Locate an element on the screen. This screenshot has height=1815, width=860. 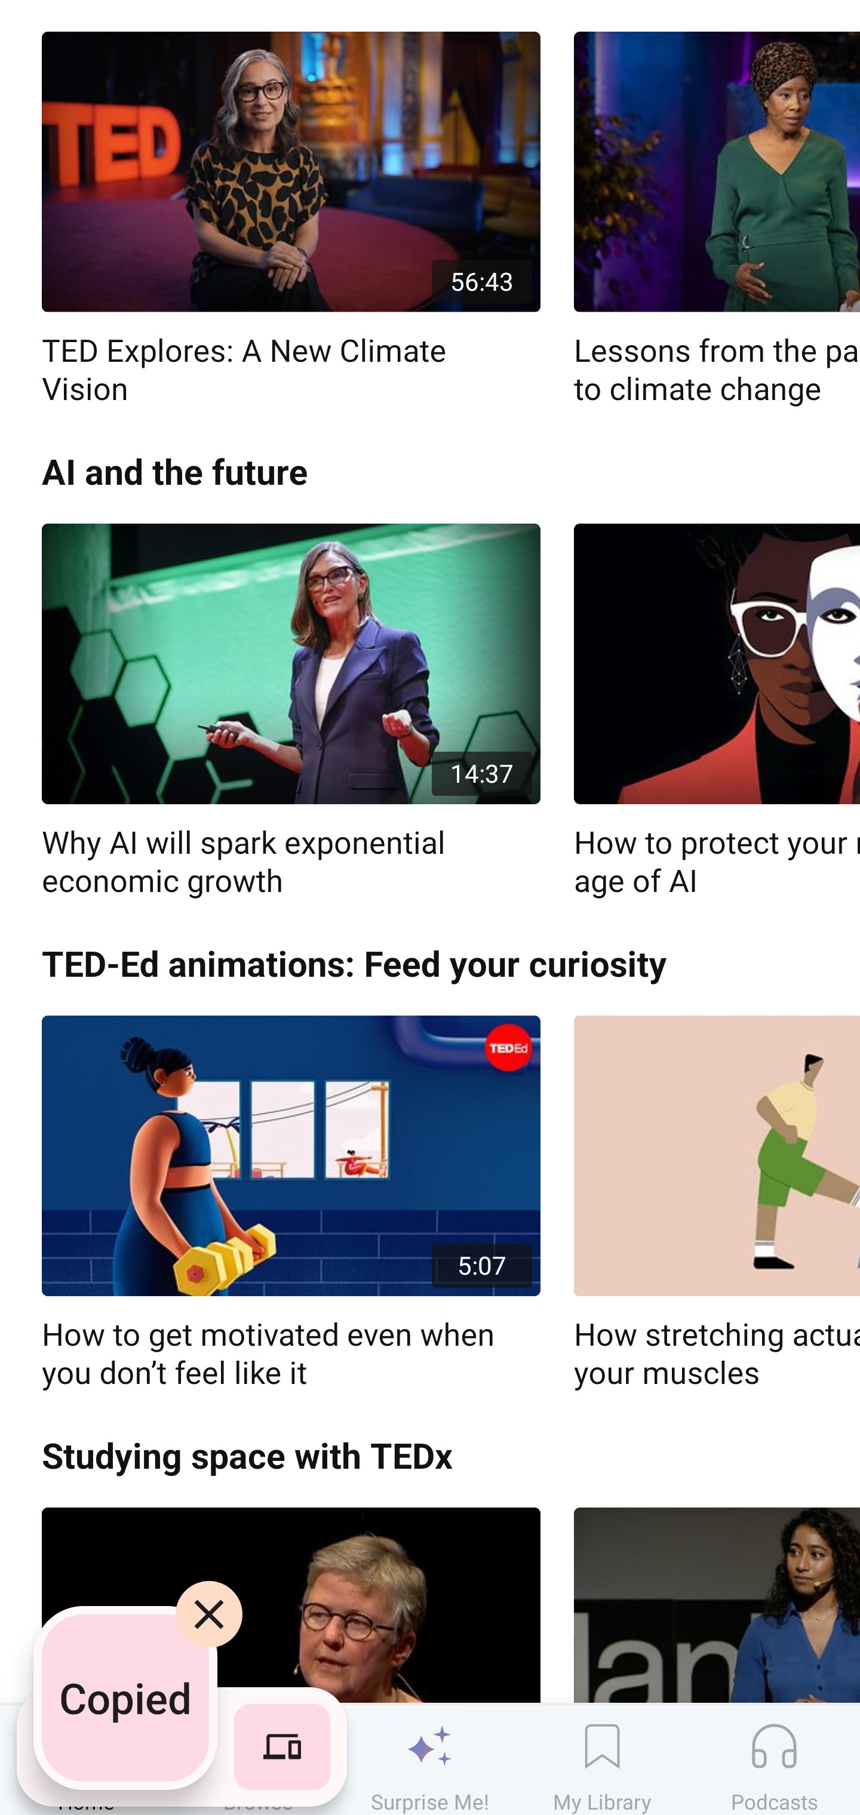
56:43 TED Explores: A New Climate Vision is located at coordinates (291, 220).